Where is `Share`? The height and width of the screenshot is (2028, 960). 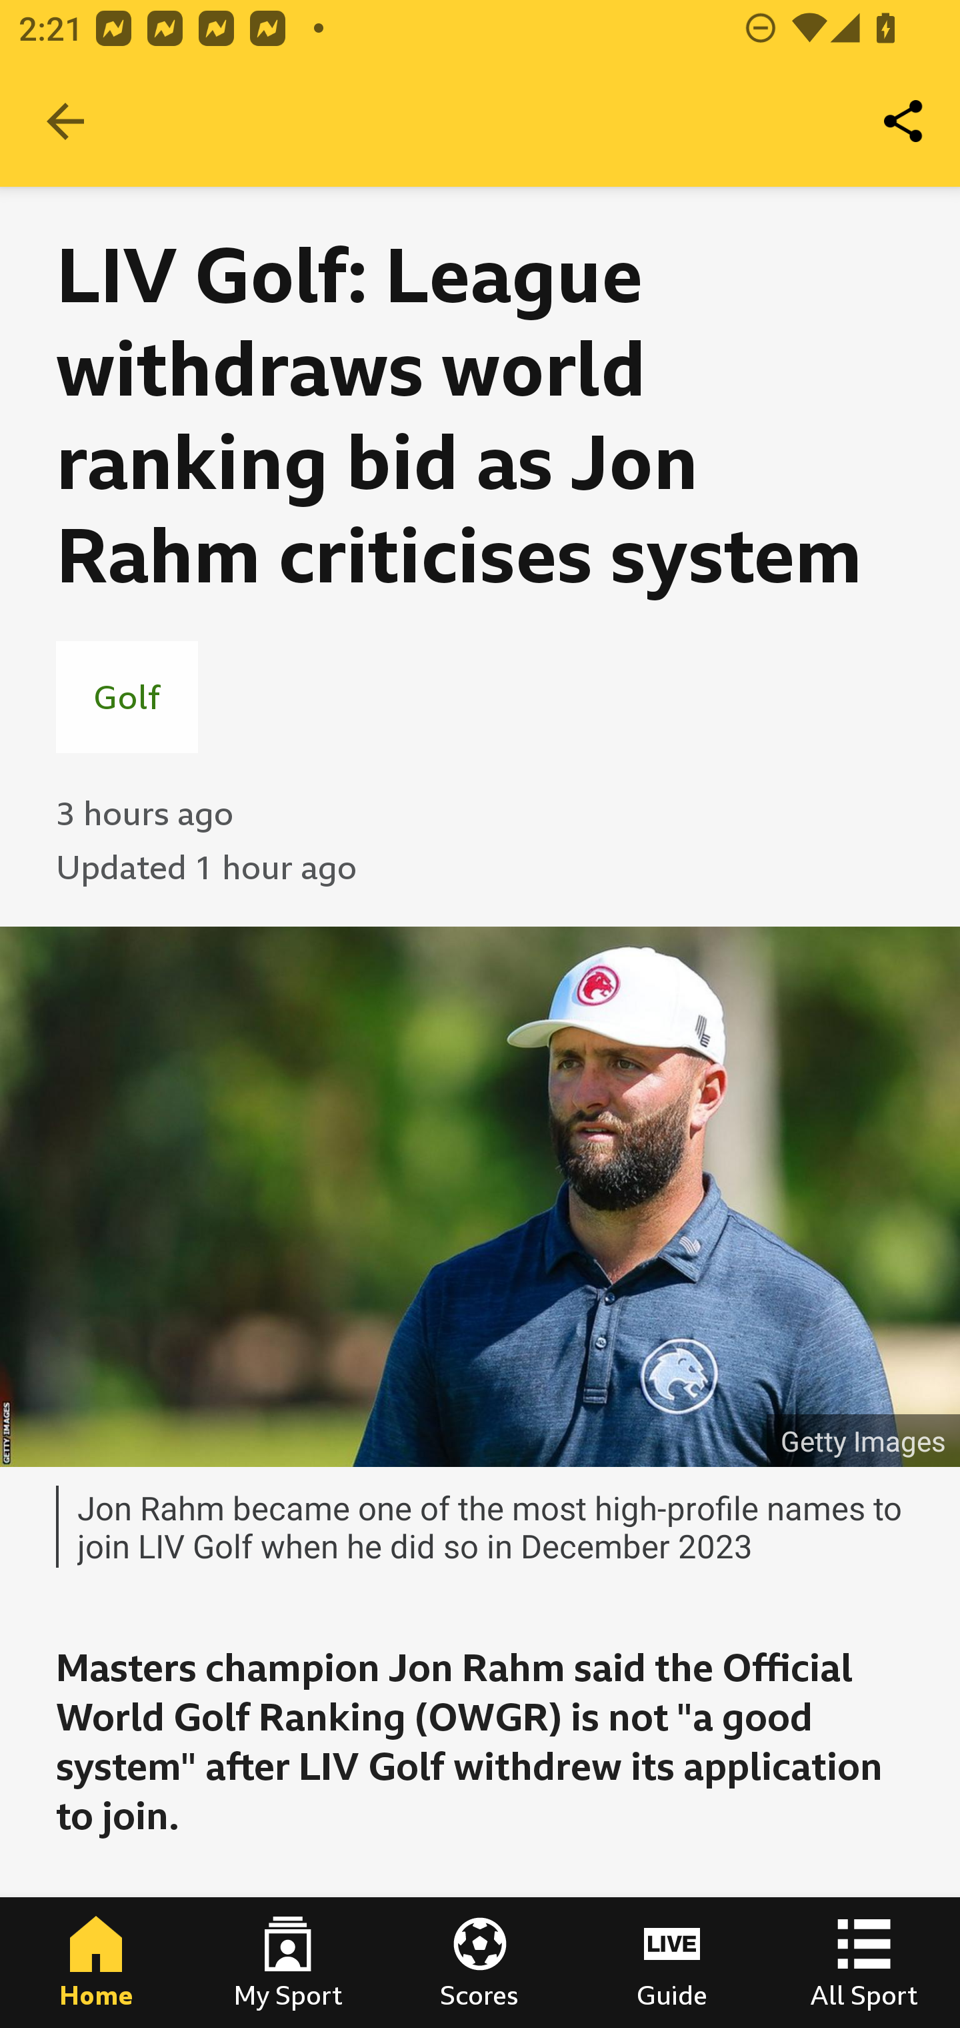
Share is located at coordinates (904, 121).